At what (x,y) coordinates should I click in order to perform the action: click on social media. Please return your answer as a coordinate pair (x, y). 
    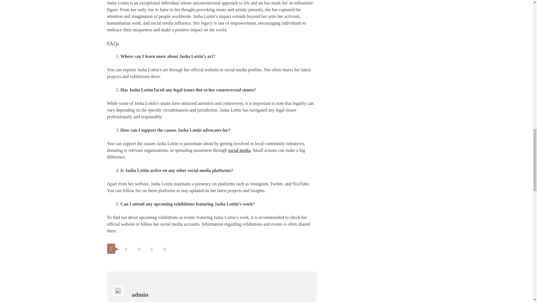
    Looking at the image, I should click on (239, 150).